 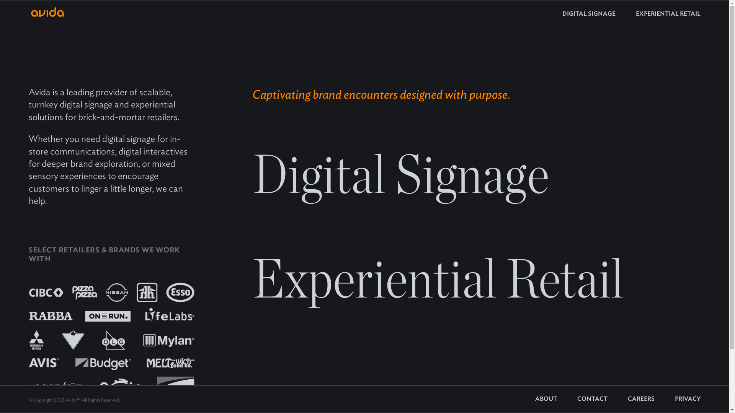 What do you see at coordinates (583, 398) in the screenshot?
I see `CONTACT` at bounding box center [583, 398].